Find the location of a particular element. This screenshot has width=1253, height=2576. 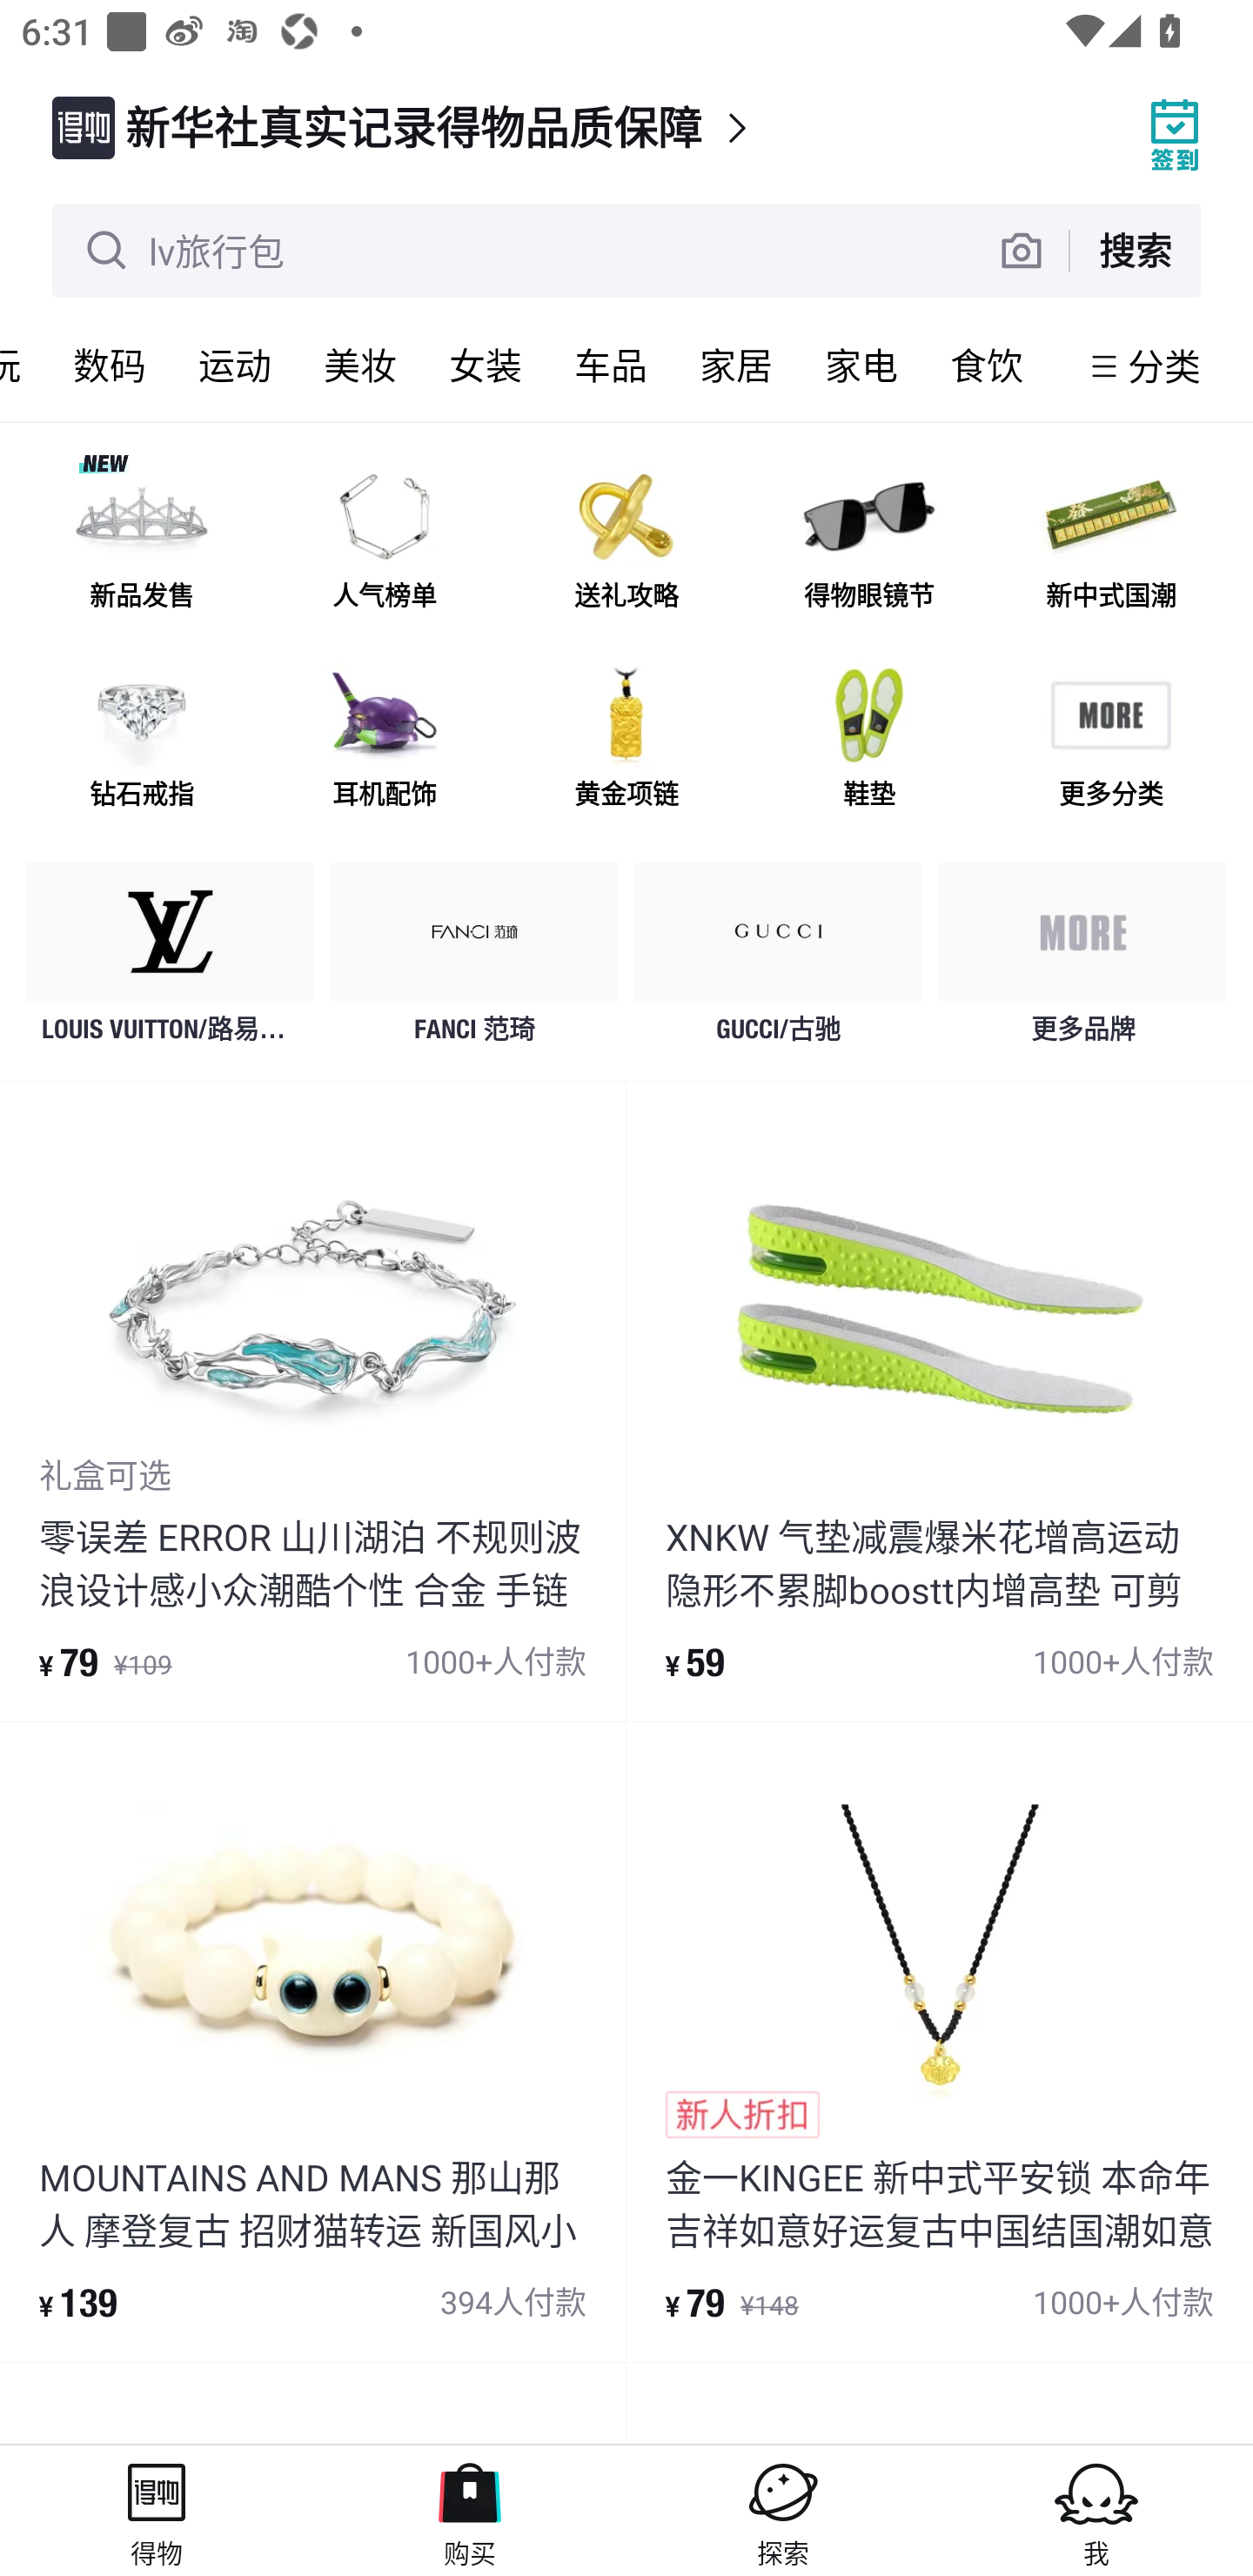

数码 is located at coordinates (110, 366).